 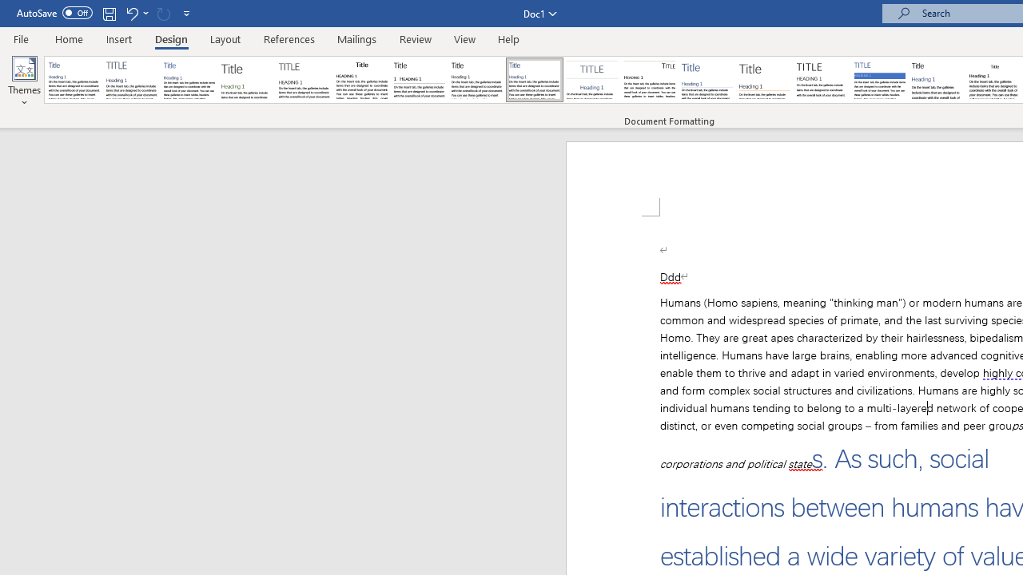 I want to click on Lines (Distinctive), so click(x=649, y=80).